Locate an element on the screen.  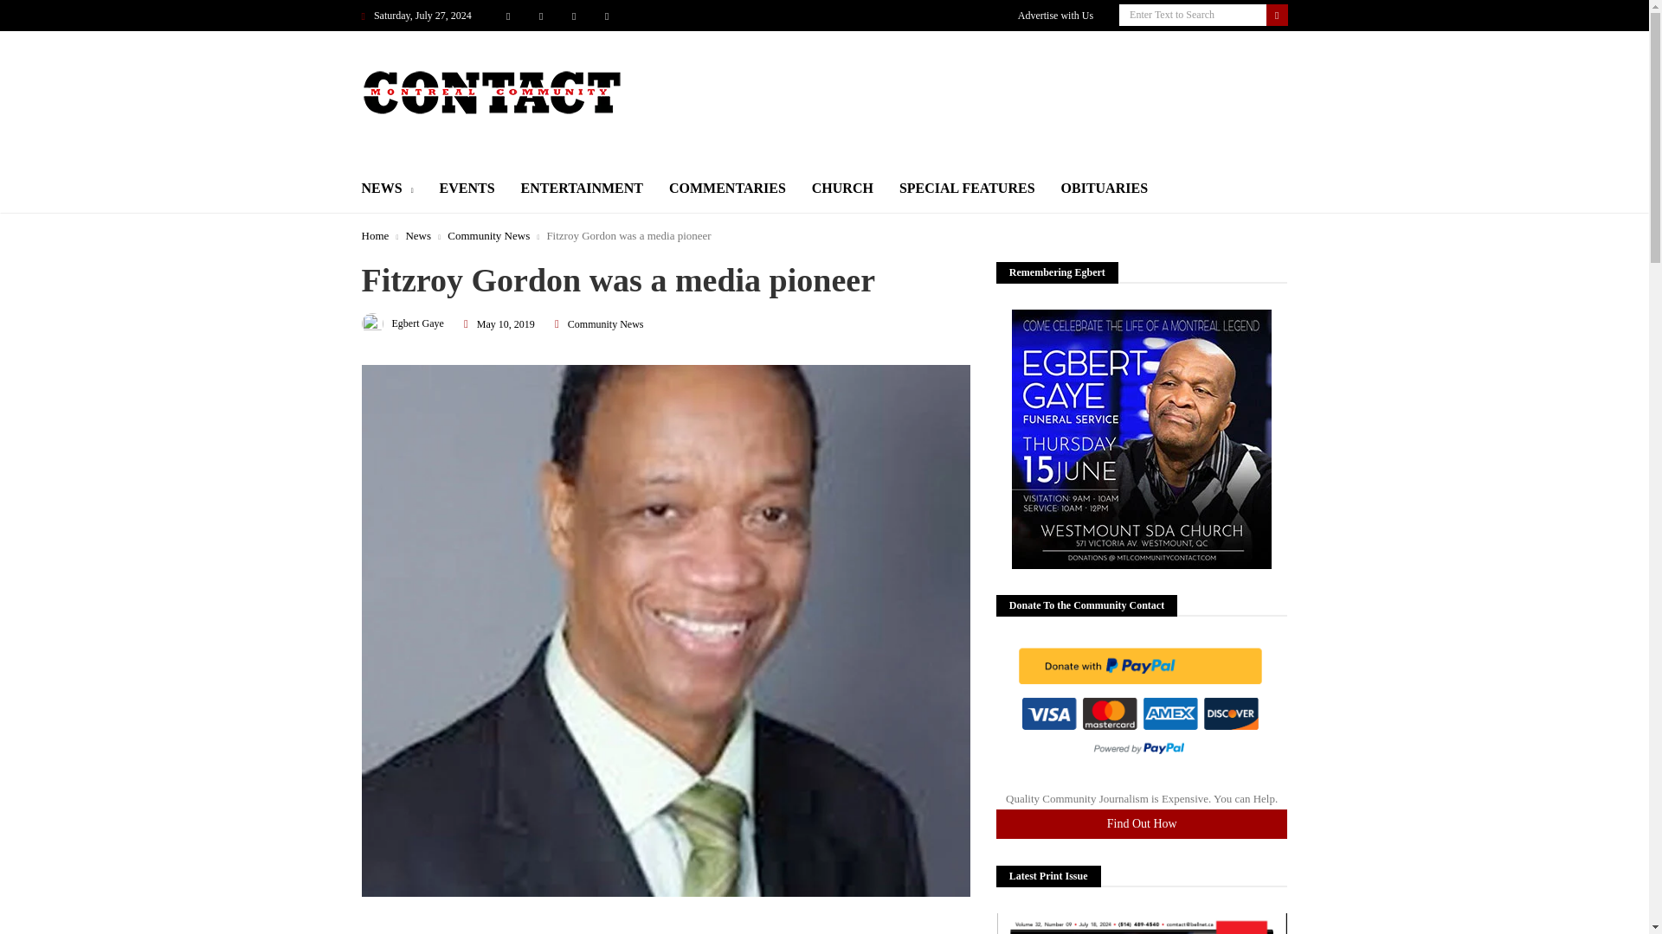
CHURCH is located at coordinates (843, 189).